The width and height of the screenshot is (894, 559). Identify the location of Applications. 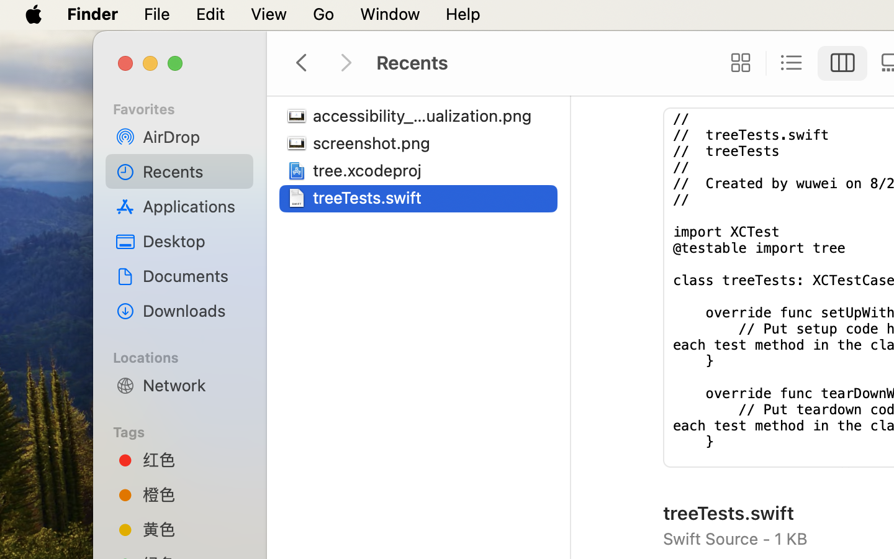
(193, 206).